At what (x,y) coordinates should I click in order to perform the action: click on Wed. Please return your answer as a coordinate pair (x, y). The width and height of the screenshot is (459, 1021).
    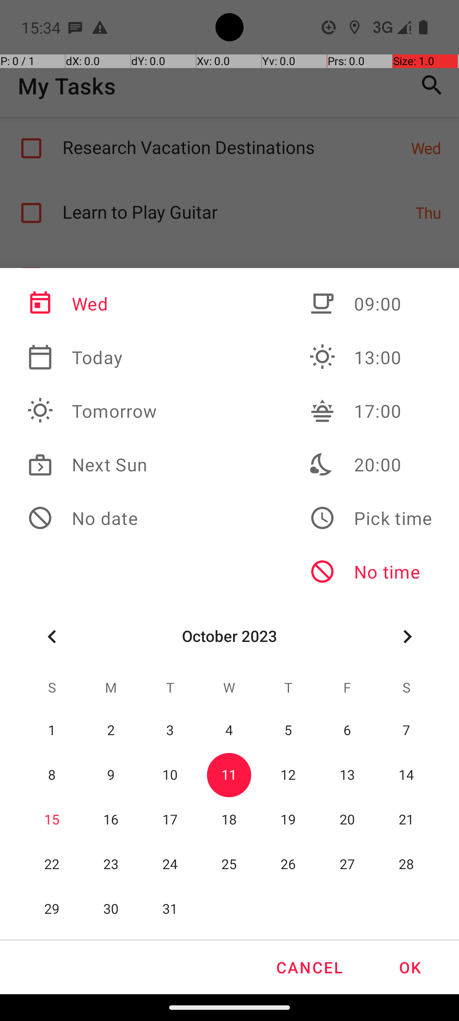
    Looking at the image, I should click on (92, 304).